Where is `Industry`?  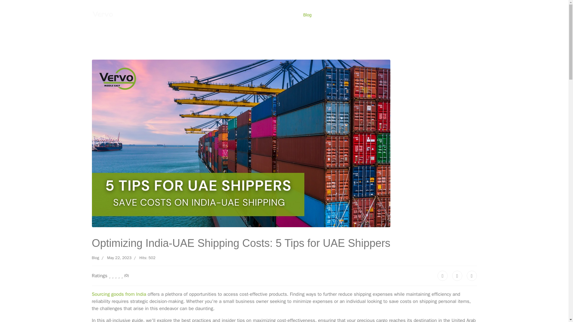 Industry is located at coordinates (285, 15).